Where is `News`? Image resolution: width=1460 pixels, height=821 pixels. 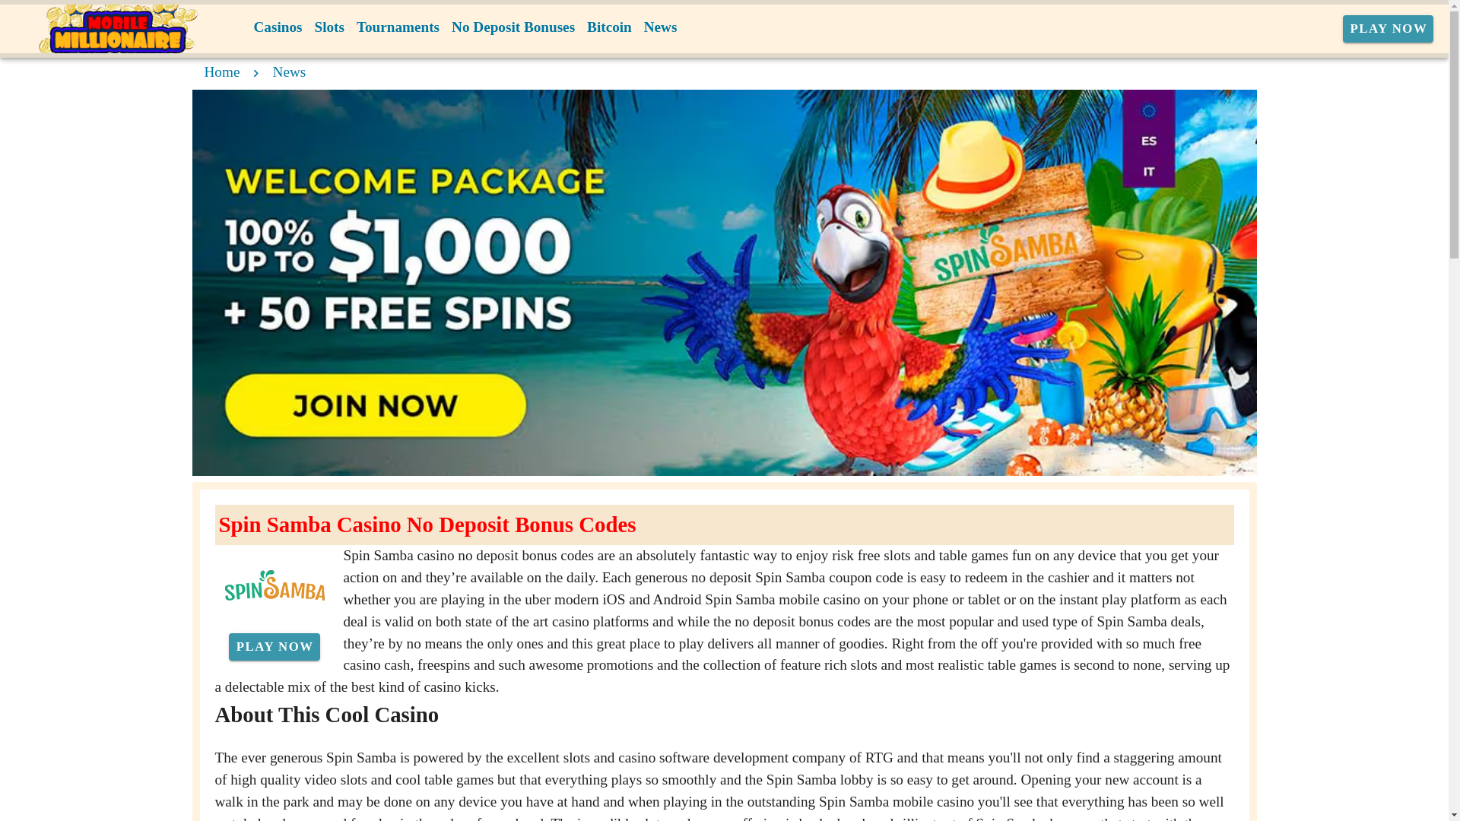
News is located at coordinates (660, 27).